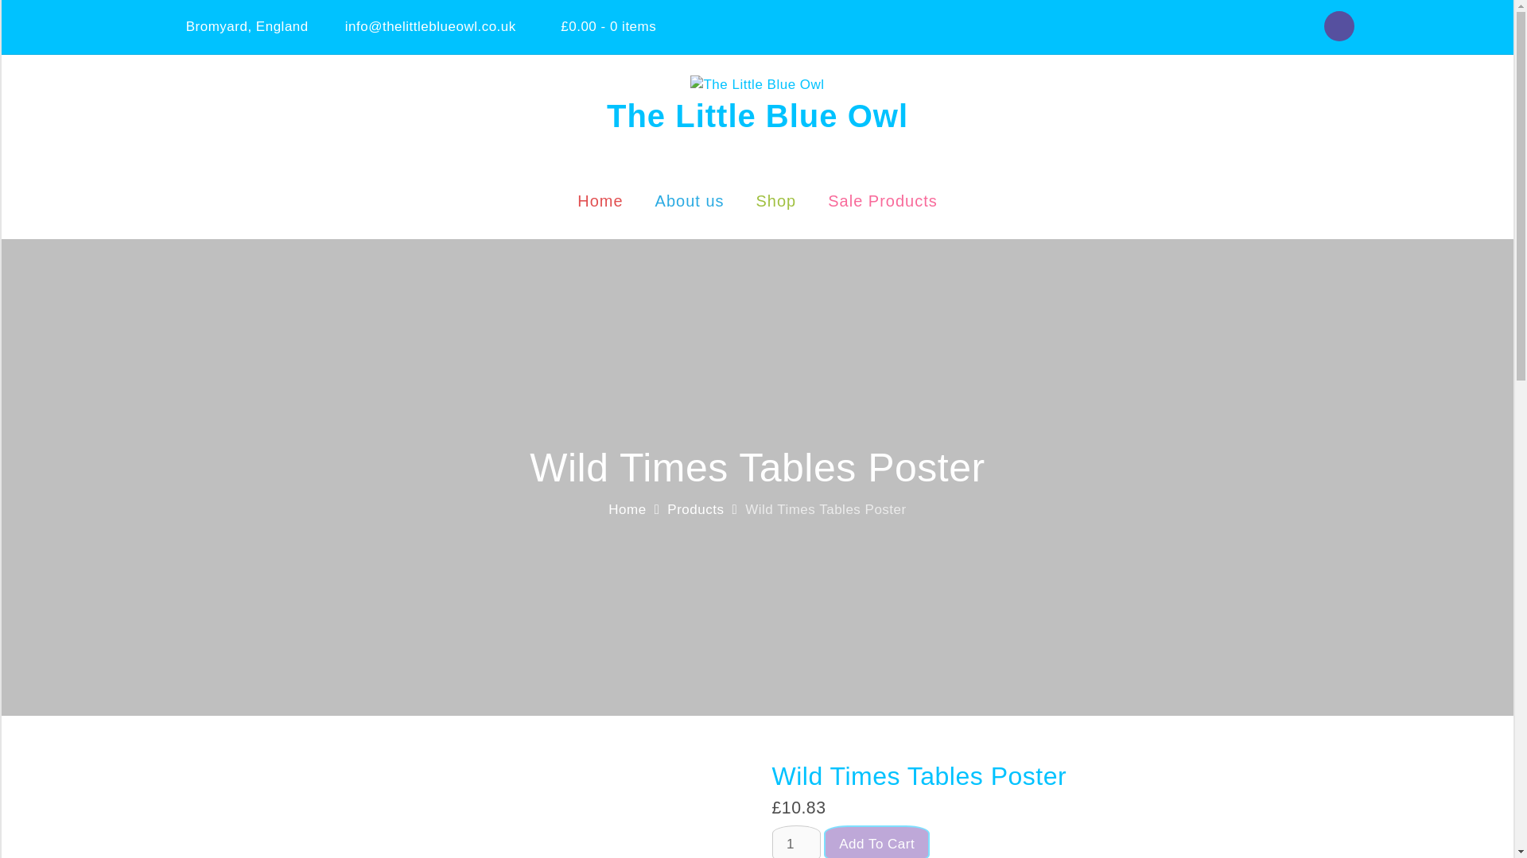  I want to click on Add To Cart, so click(876, 841).